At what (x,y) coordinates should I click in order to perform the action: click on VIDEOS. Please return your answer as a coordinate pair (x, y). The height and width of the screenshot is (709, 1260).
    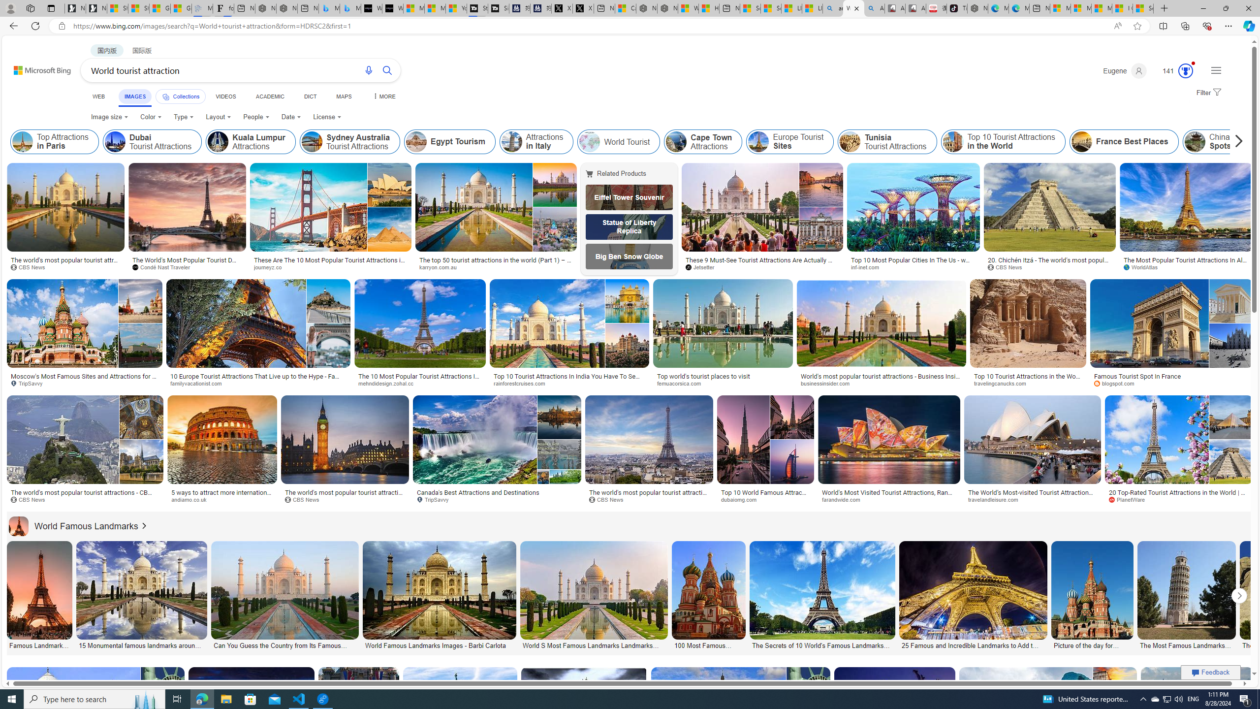
    Looking at the image, I should click on (225, 97).